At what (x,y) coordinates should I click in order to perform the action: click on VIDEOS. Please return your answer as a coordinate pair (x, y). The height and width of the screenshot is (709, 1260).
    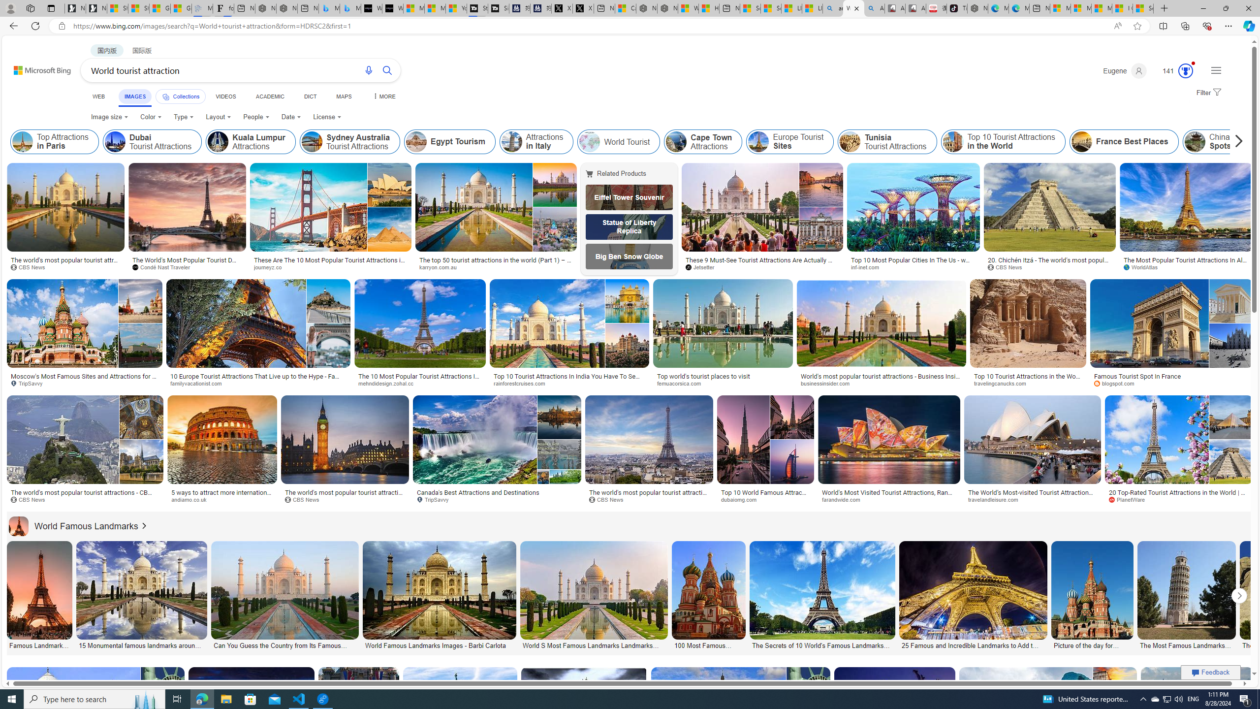
    Looking at the image, I should click on (225, 97).